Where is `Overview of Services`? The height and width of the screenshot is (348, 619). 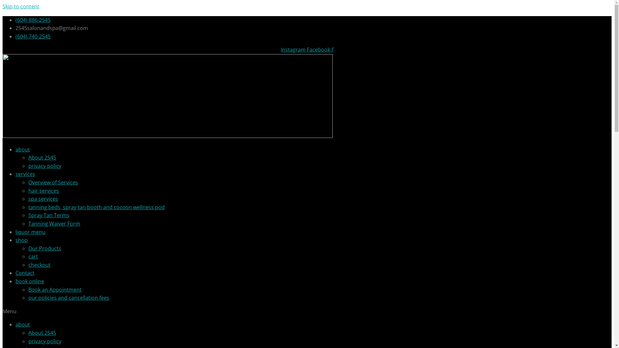
Overview of Services is located at coordinates (53, 182).